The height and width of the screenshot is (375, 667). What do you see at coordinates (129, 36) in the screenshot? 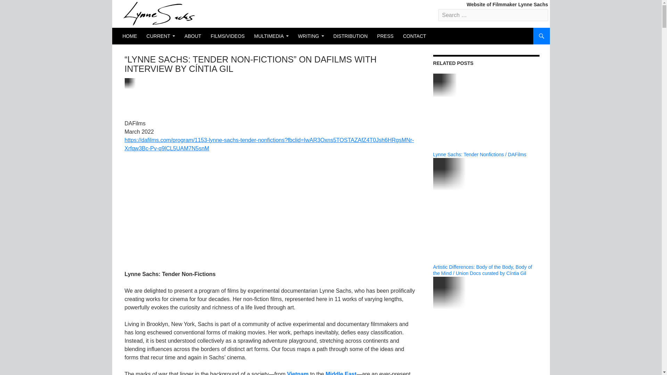
I see `HOME` at bounding box center [129, 36].